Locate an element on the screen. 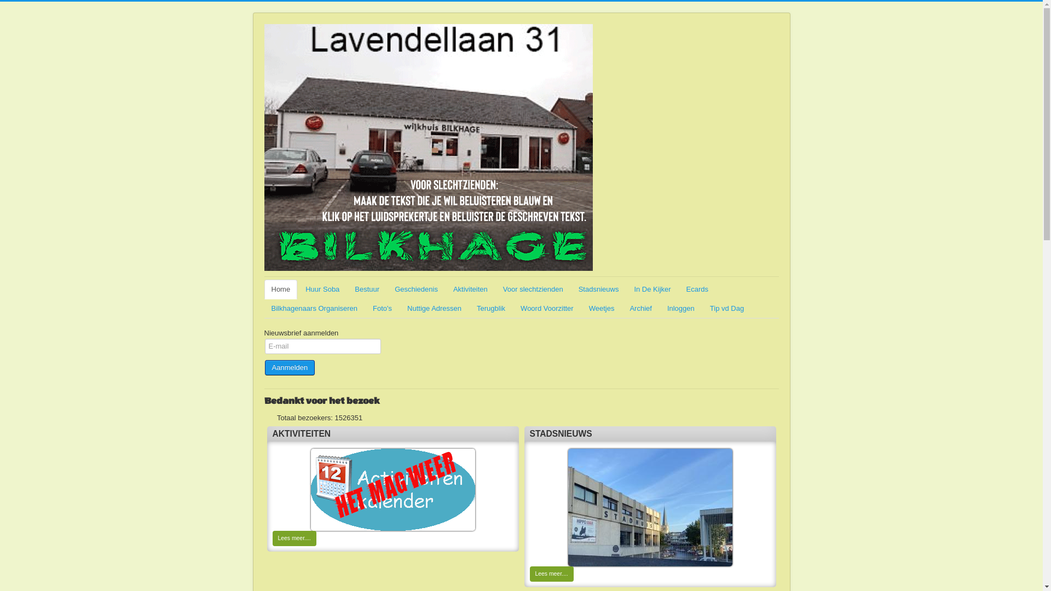 The width and height of the screenshot is (1051, 591). Woord Voorzitter is located at coordinates (547, 309).